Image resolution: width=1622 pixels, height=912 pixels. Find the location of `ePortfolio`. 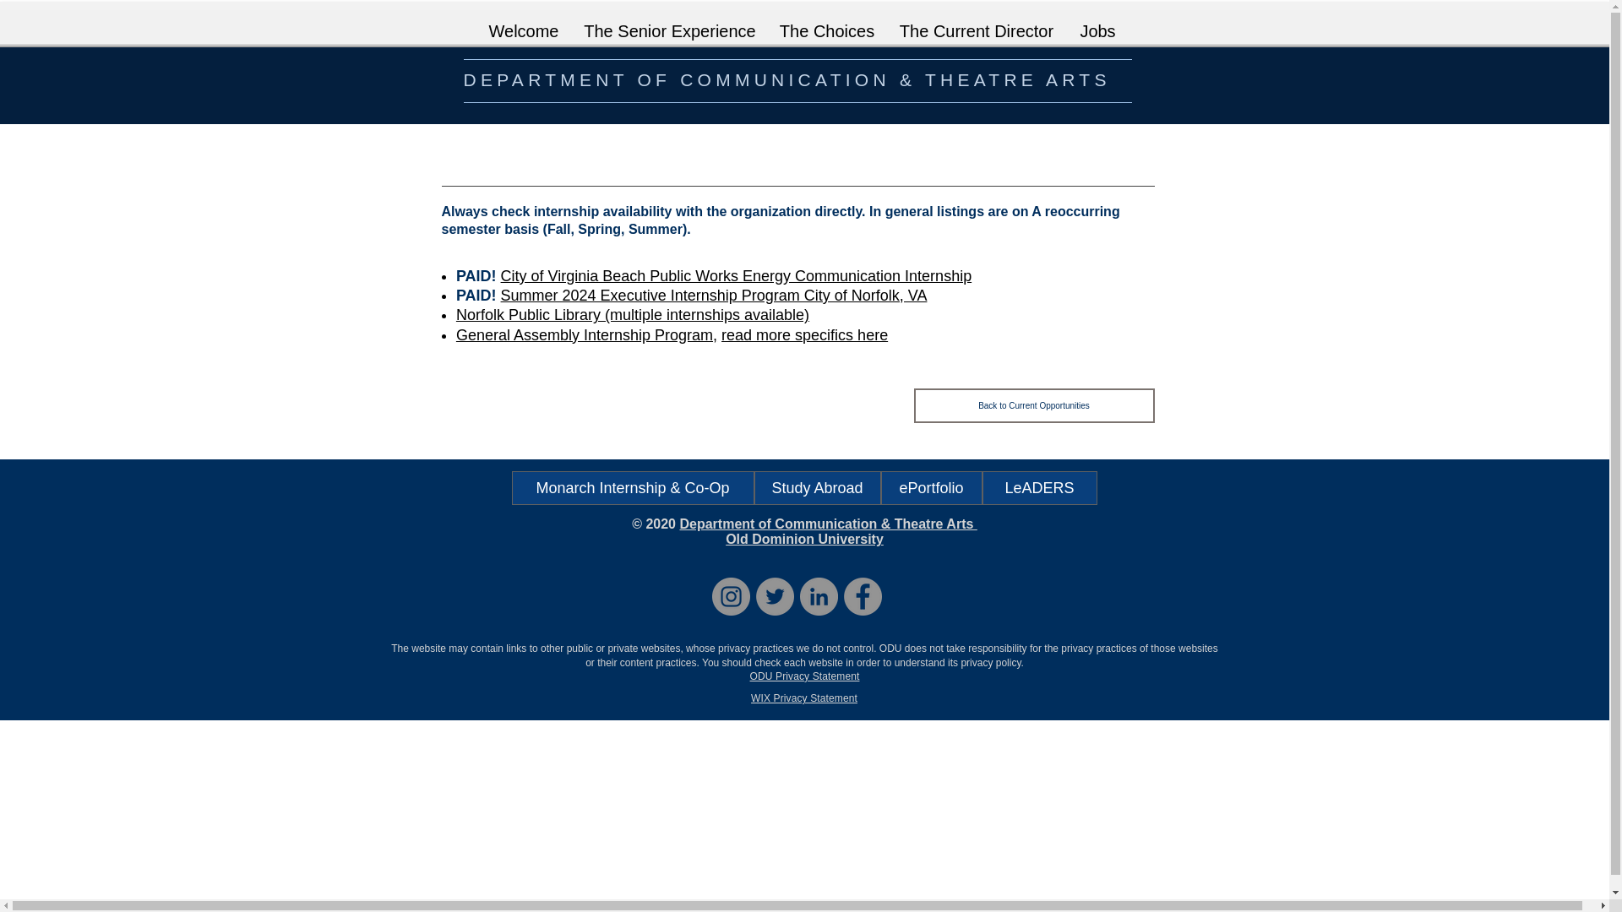

ePortfolio is located at coordinates (931, 488).